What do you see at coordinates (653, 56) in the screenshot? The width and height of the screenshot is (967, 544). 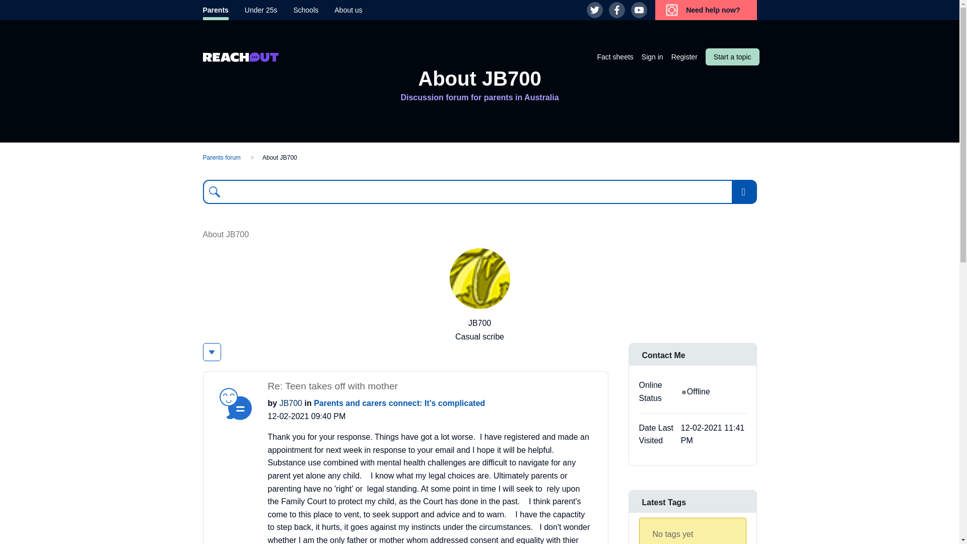 I see `Sign in` at bounding box center [653, 56].